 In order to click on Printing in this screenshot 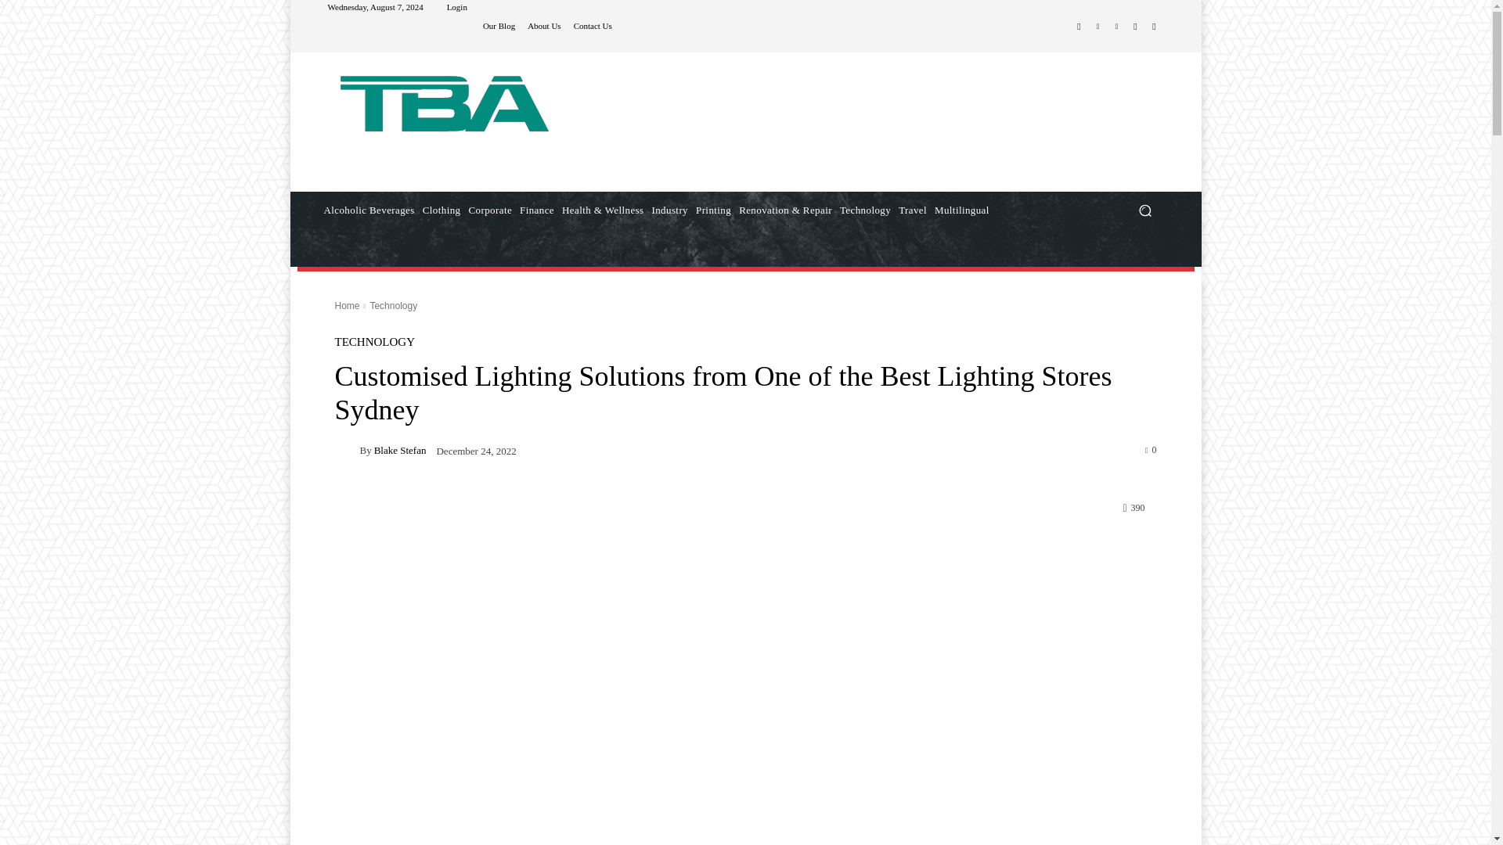, I will do `click(712, 210)`.